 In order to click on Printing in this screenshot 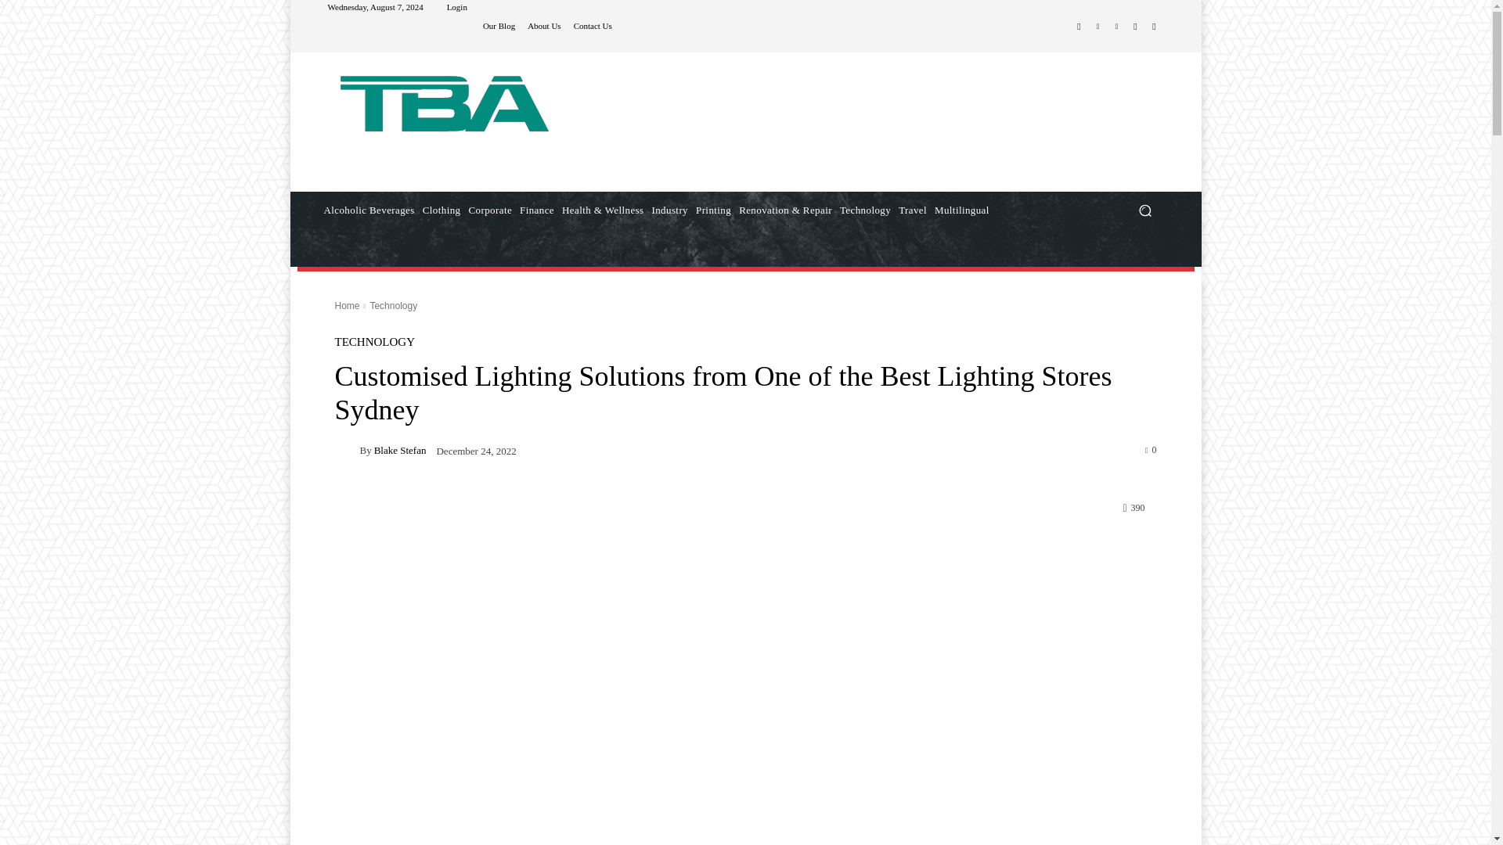, I will do `click(712, 210)`.